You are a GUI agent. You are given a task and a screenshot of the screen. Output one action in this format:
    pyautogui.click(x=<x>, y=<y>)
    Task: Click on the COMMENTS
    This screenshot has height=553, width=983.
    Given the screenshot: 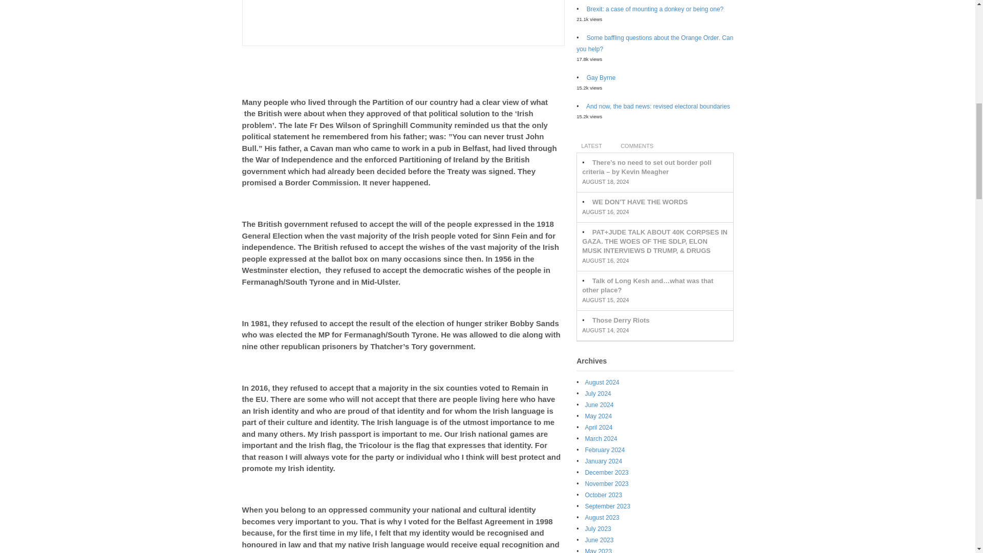 What is the action you would take?
    pyautogui.click(x=637, y=145)
    